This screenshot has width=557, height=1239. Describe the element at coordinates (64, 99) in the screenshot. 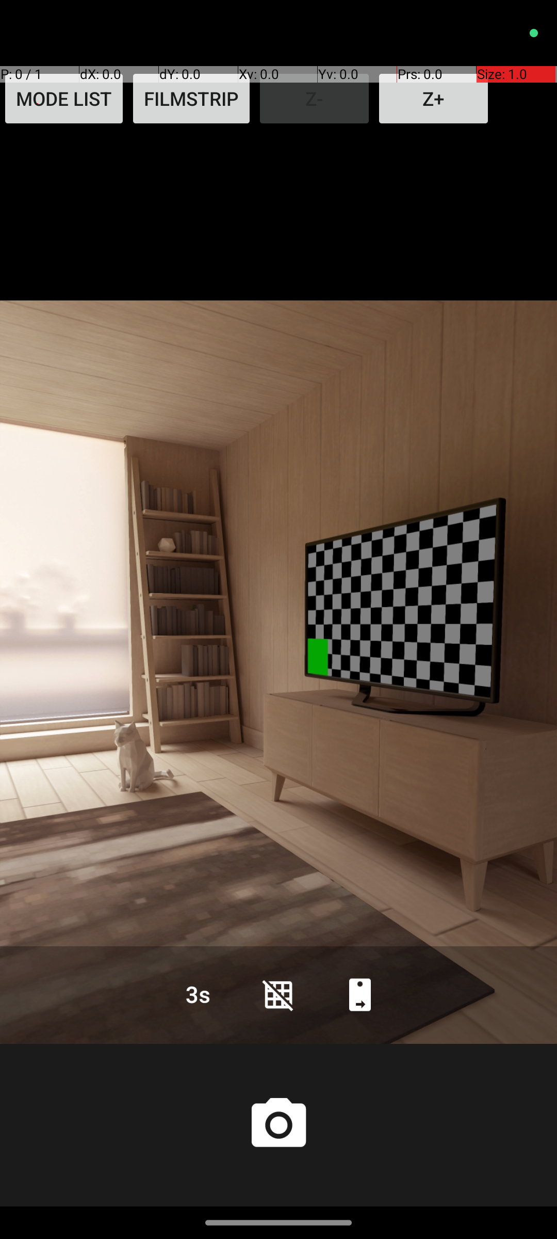

I see `MODE LIST` at that location.